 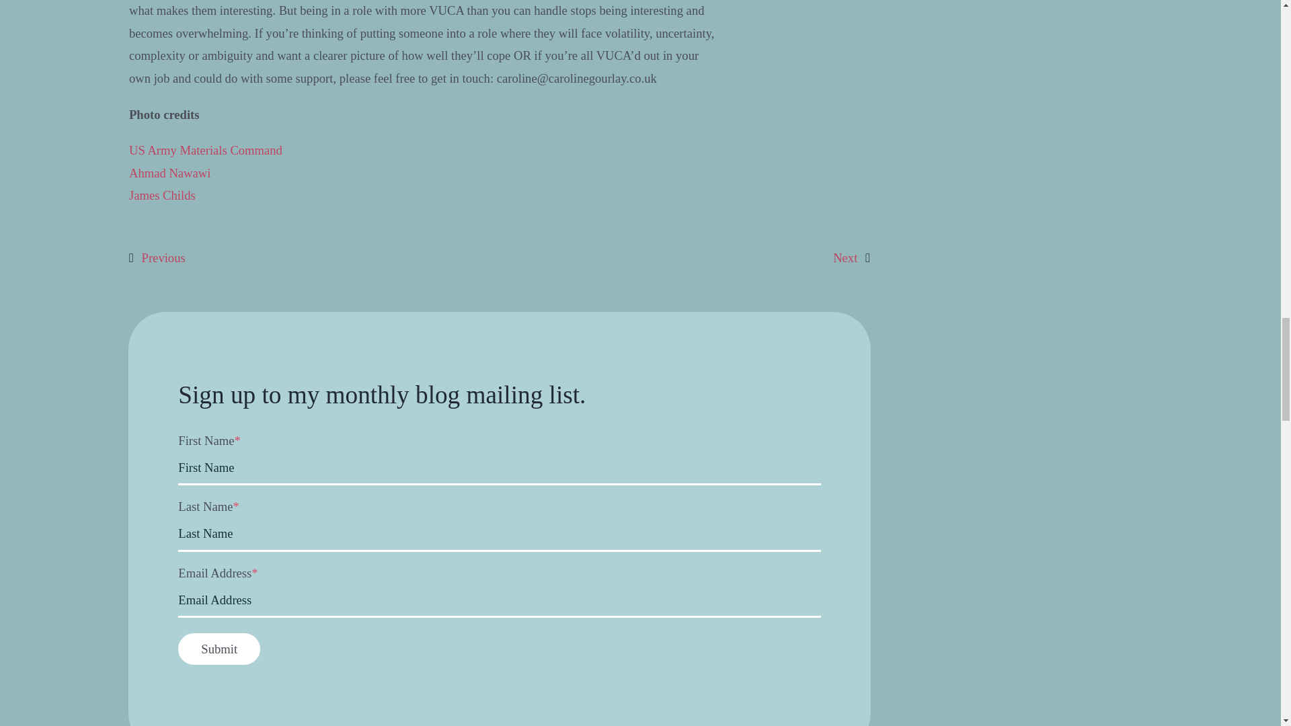 I want to click on US Army Materials Command, so click(x=206, y=150).